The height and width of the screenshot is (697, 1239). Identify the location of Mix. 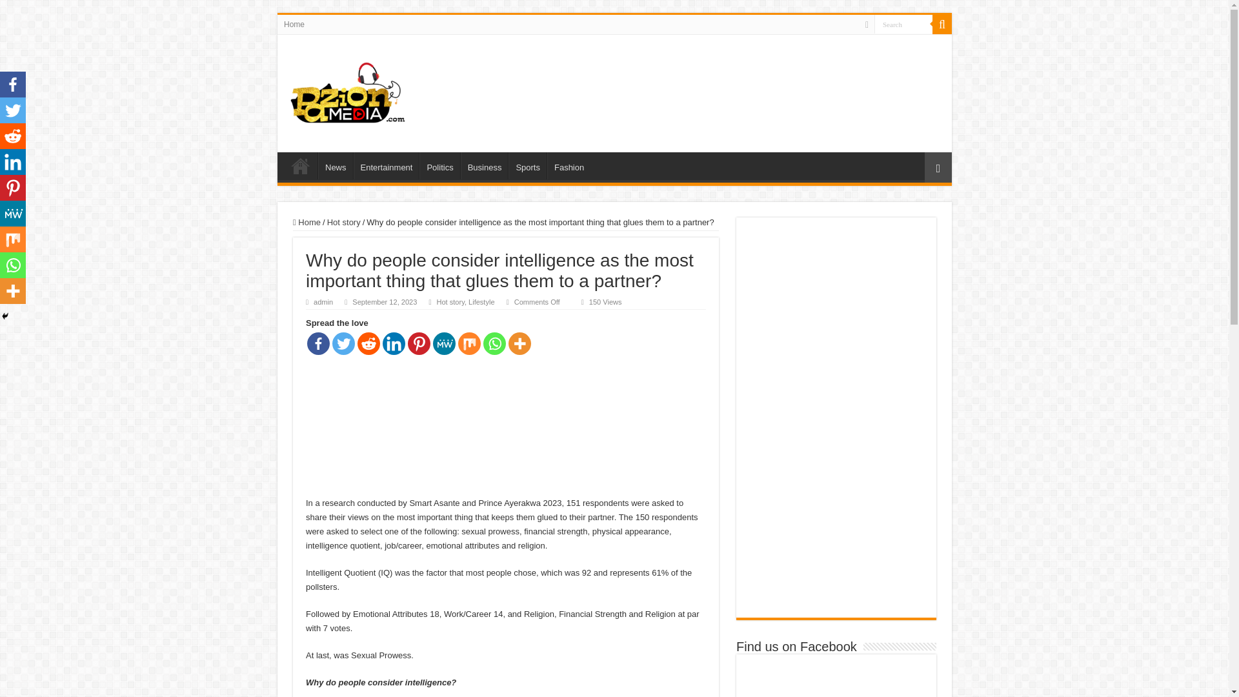
(469, 343).